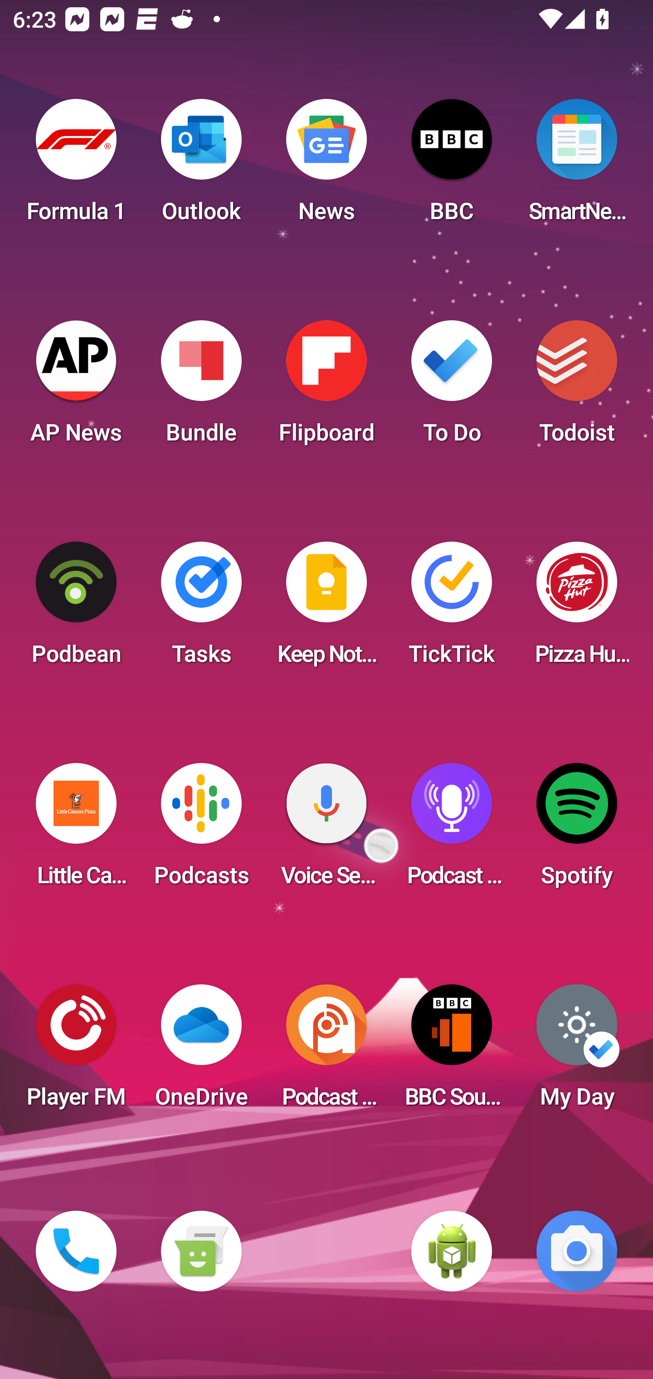  What do you see at coordinates (452, 609) in the screenshot?
I see `TickTick` at bounding box center [452, 609].